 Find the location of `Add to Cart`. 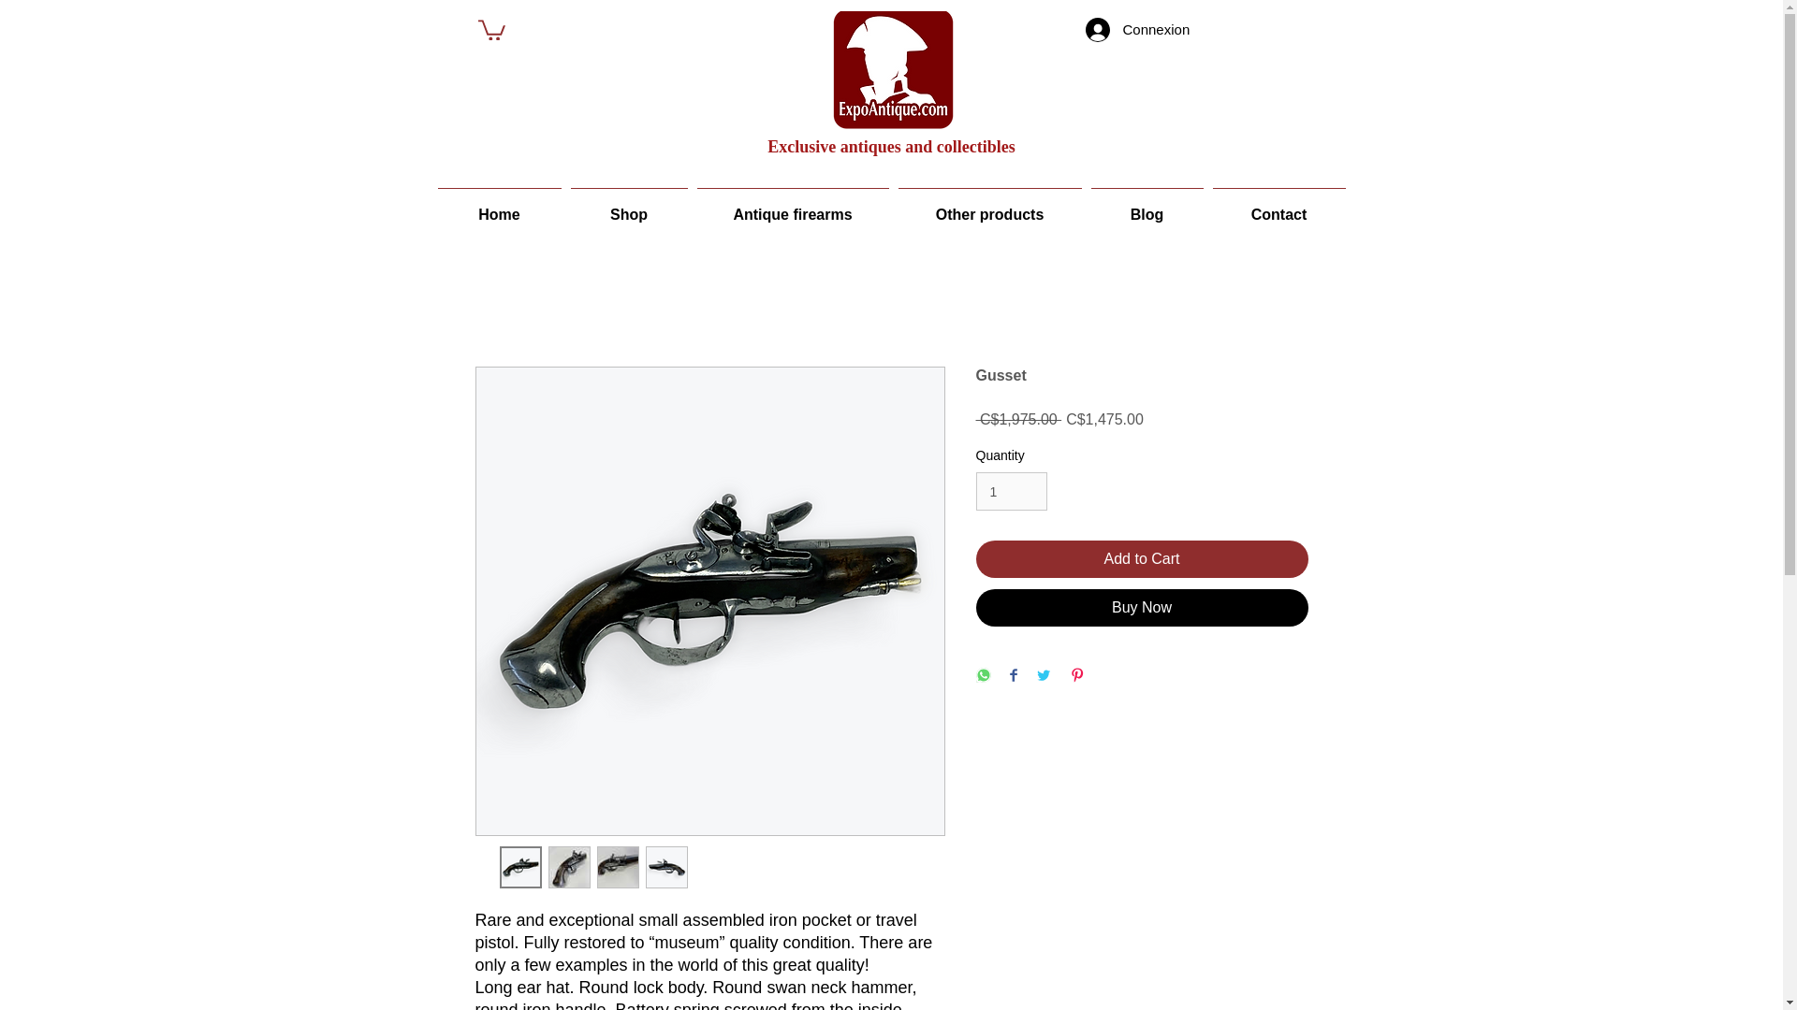

Add to Cart is located at coordinates (1142, 558).